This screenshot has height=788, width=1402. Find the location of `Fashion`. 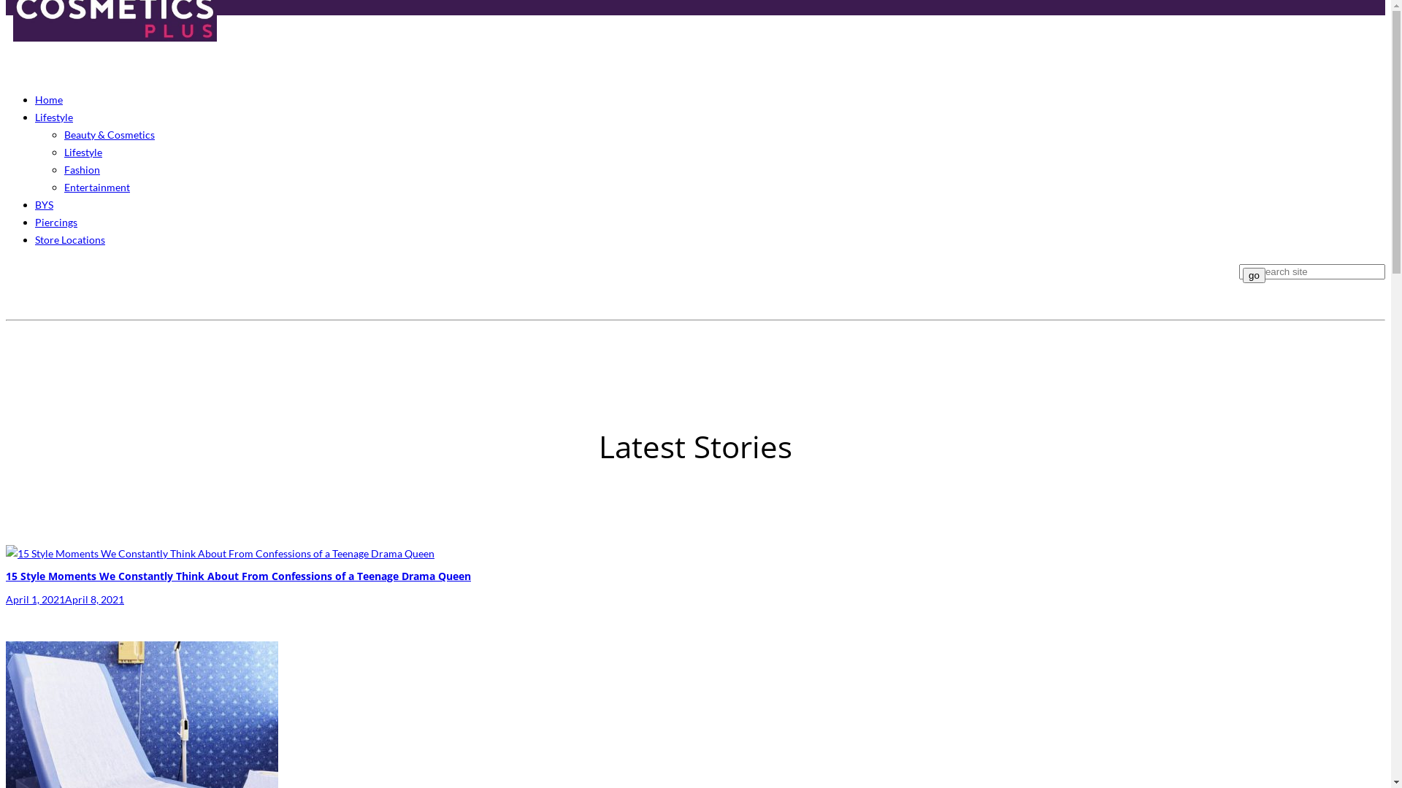

Fashion is located at coordinates (82, 169).